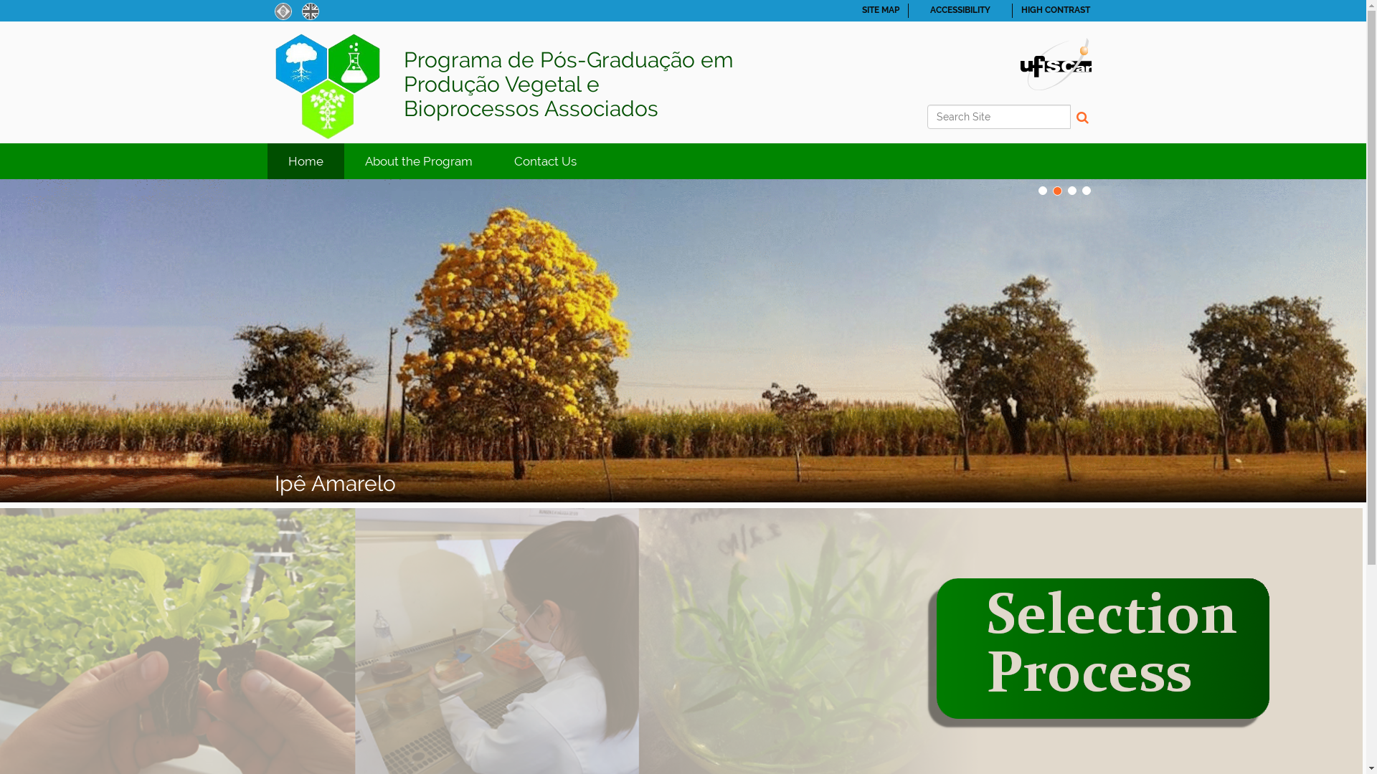 This screenshot has height=774, width=1377. I want to click on Search Site, so click(998, 117).